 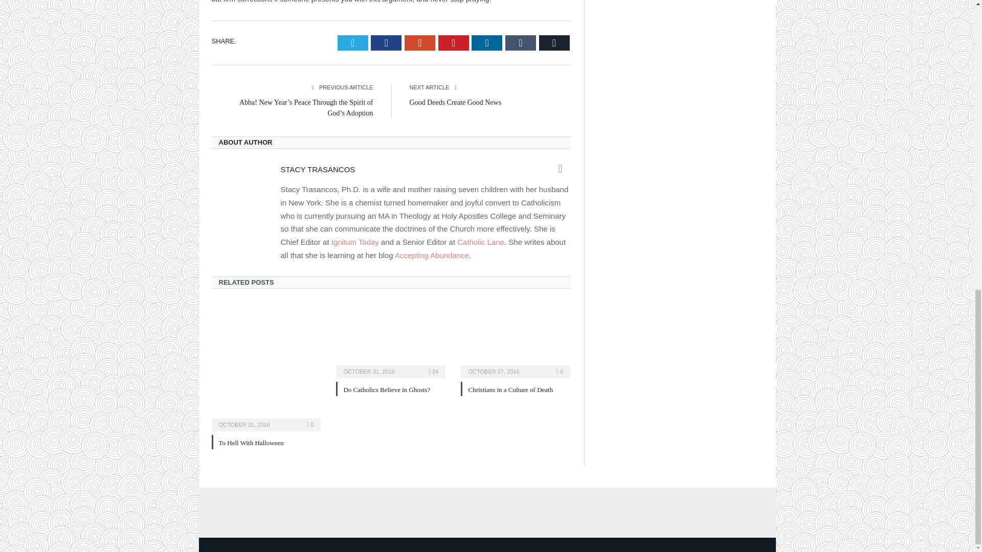 What do you see at coordinates (554, 43) in the screenshot?
I see `Email` at bounding box center [554, 43].